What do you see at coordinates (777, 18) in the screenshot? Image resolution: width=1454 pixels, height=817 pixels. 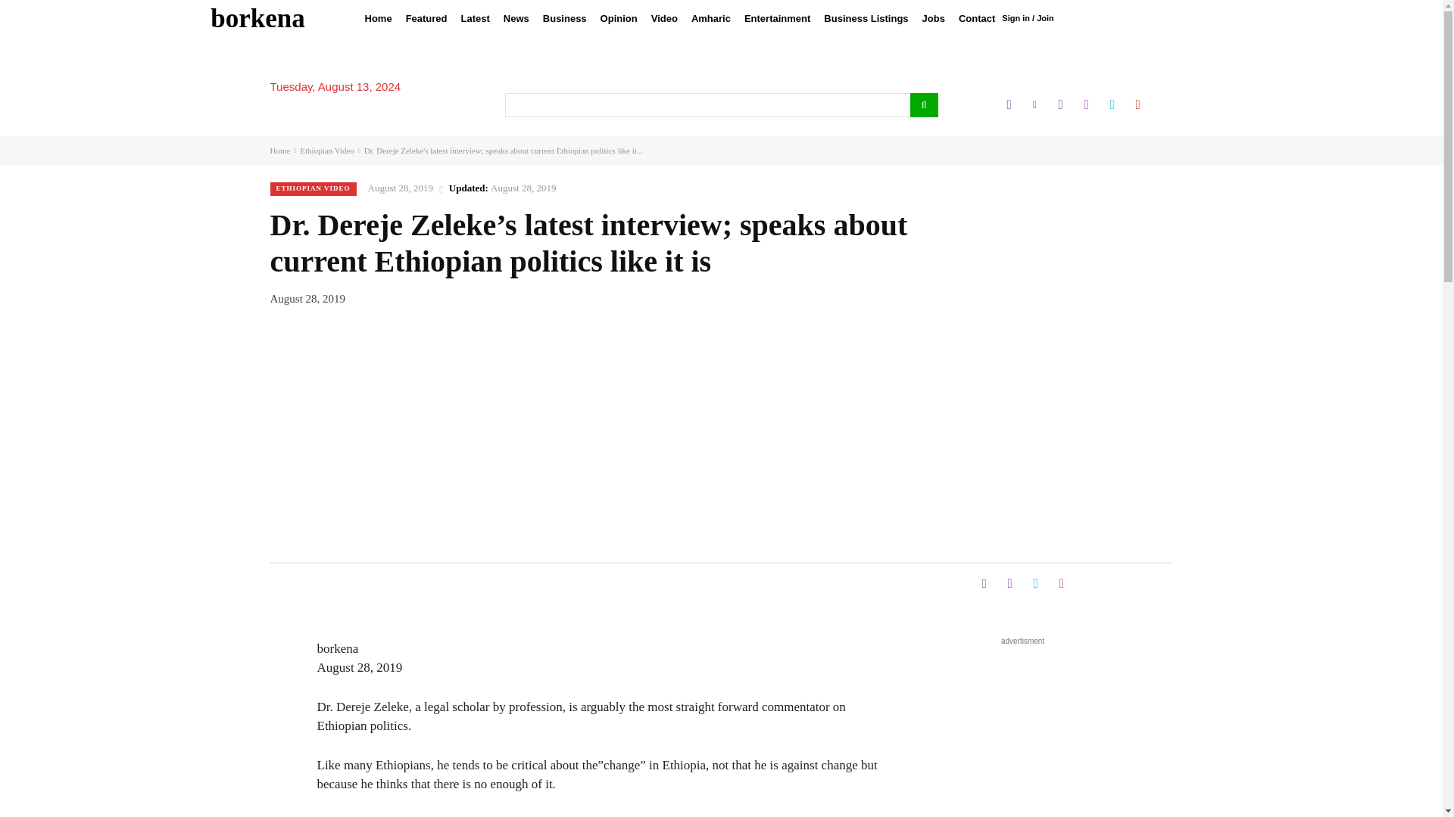 I see `Entertainment` at bounding box center [777, 18].